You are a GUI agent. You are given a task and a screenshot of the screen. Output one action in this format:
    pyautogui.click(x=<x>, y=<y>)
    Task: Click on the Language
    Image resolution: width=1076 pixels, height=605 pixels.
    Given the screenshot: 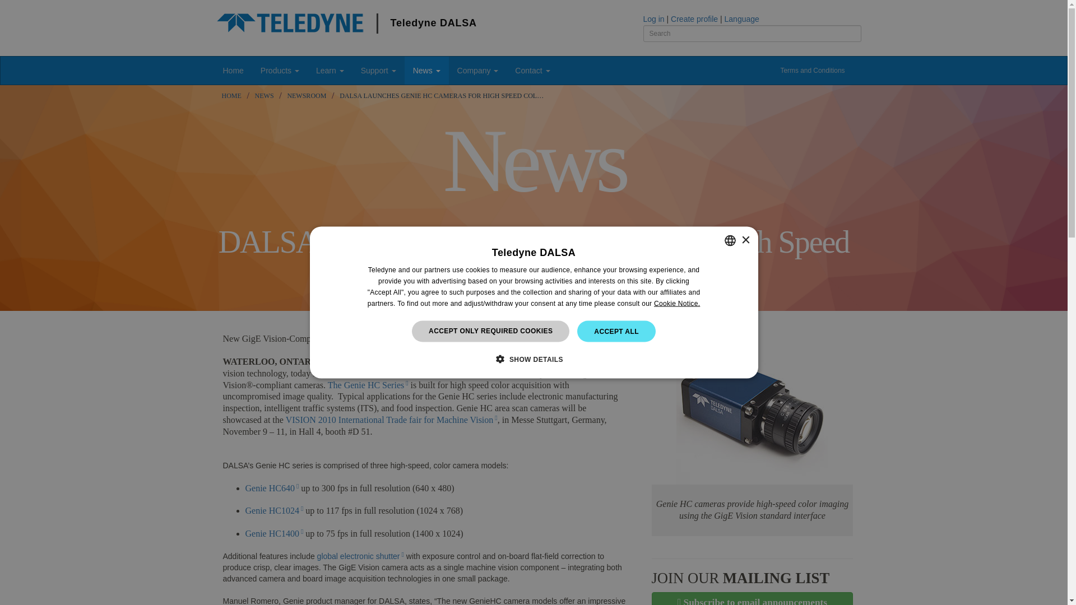 What is the action you would take?
    pyautogui.click(x=742, y=19)
    